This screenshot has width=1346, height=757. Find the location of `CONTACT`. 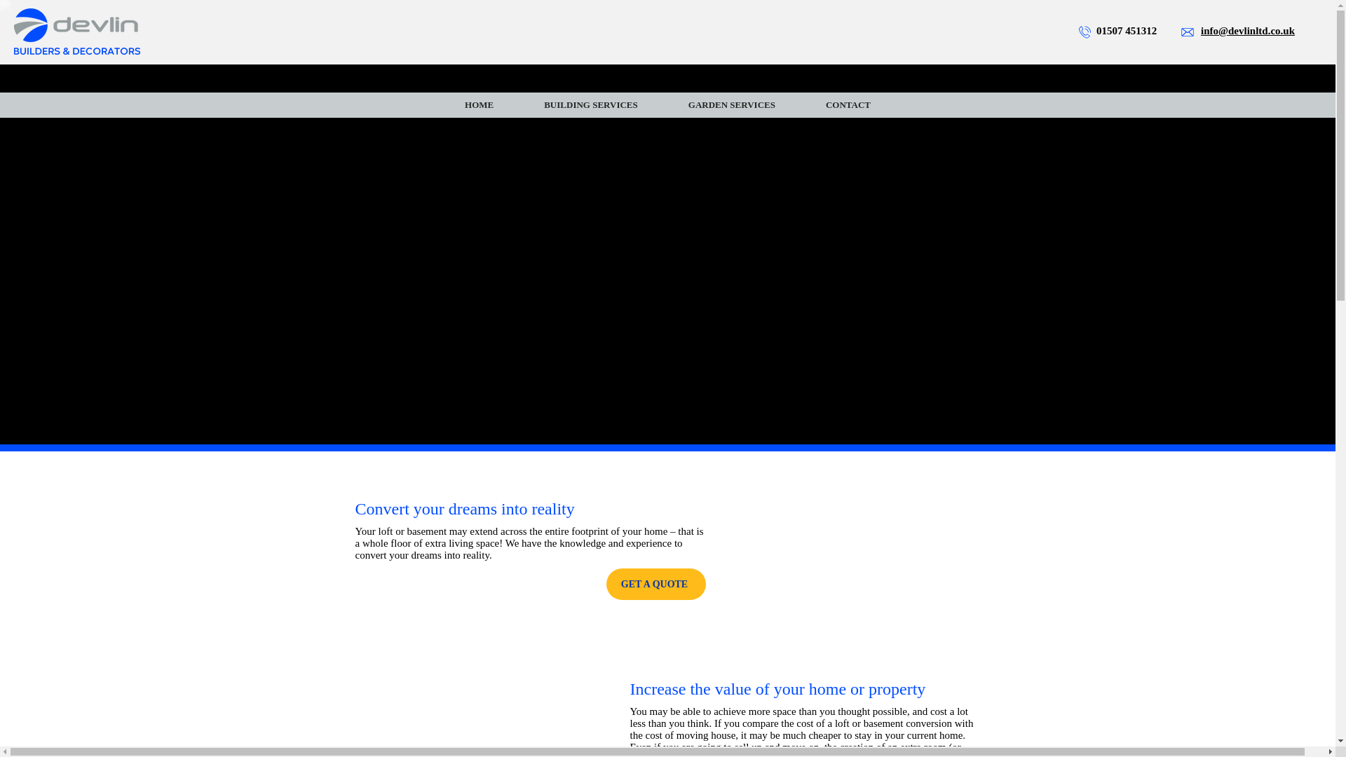

CONTACT is located at coordinates (848, 105).